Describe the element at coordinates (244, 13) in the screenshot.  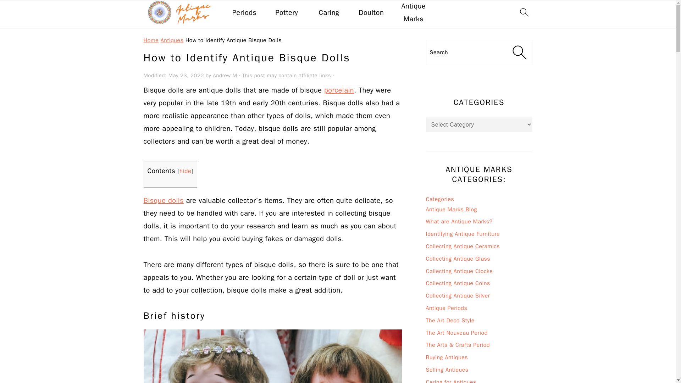
I see `Periods` at that location.